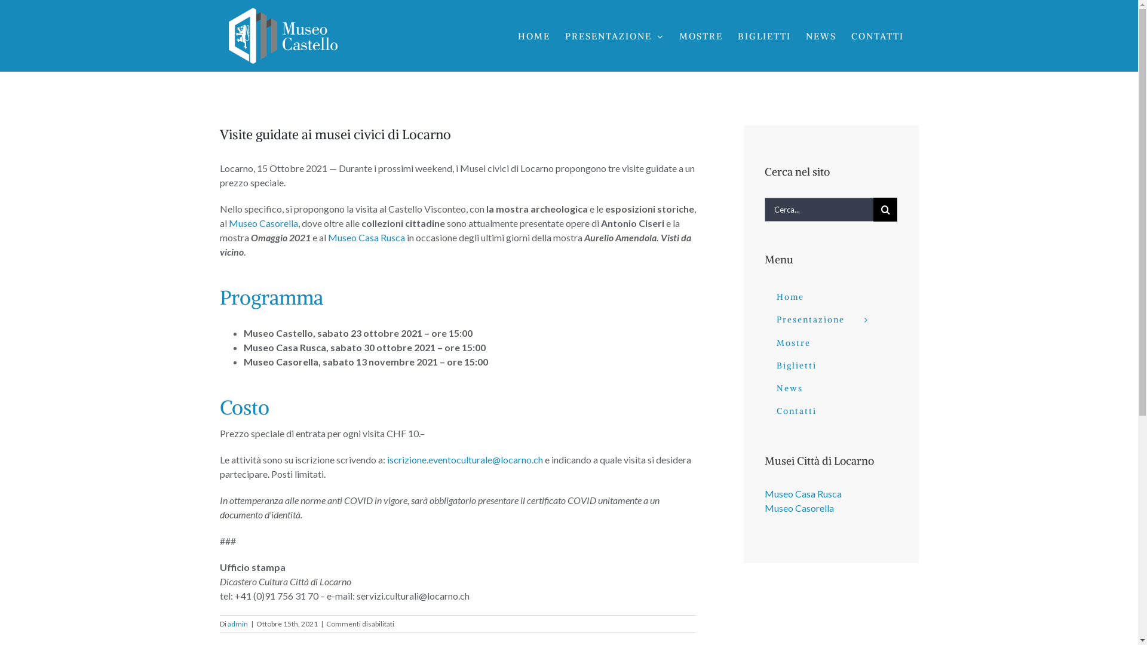 The width and height of the screenshot is (1147, 645). I want to click on Presentazione, so click(830, 320).